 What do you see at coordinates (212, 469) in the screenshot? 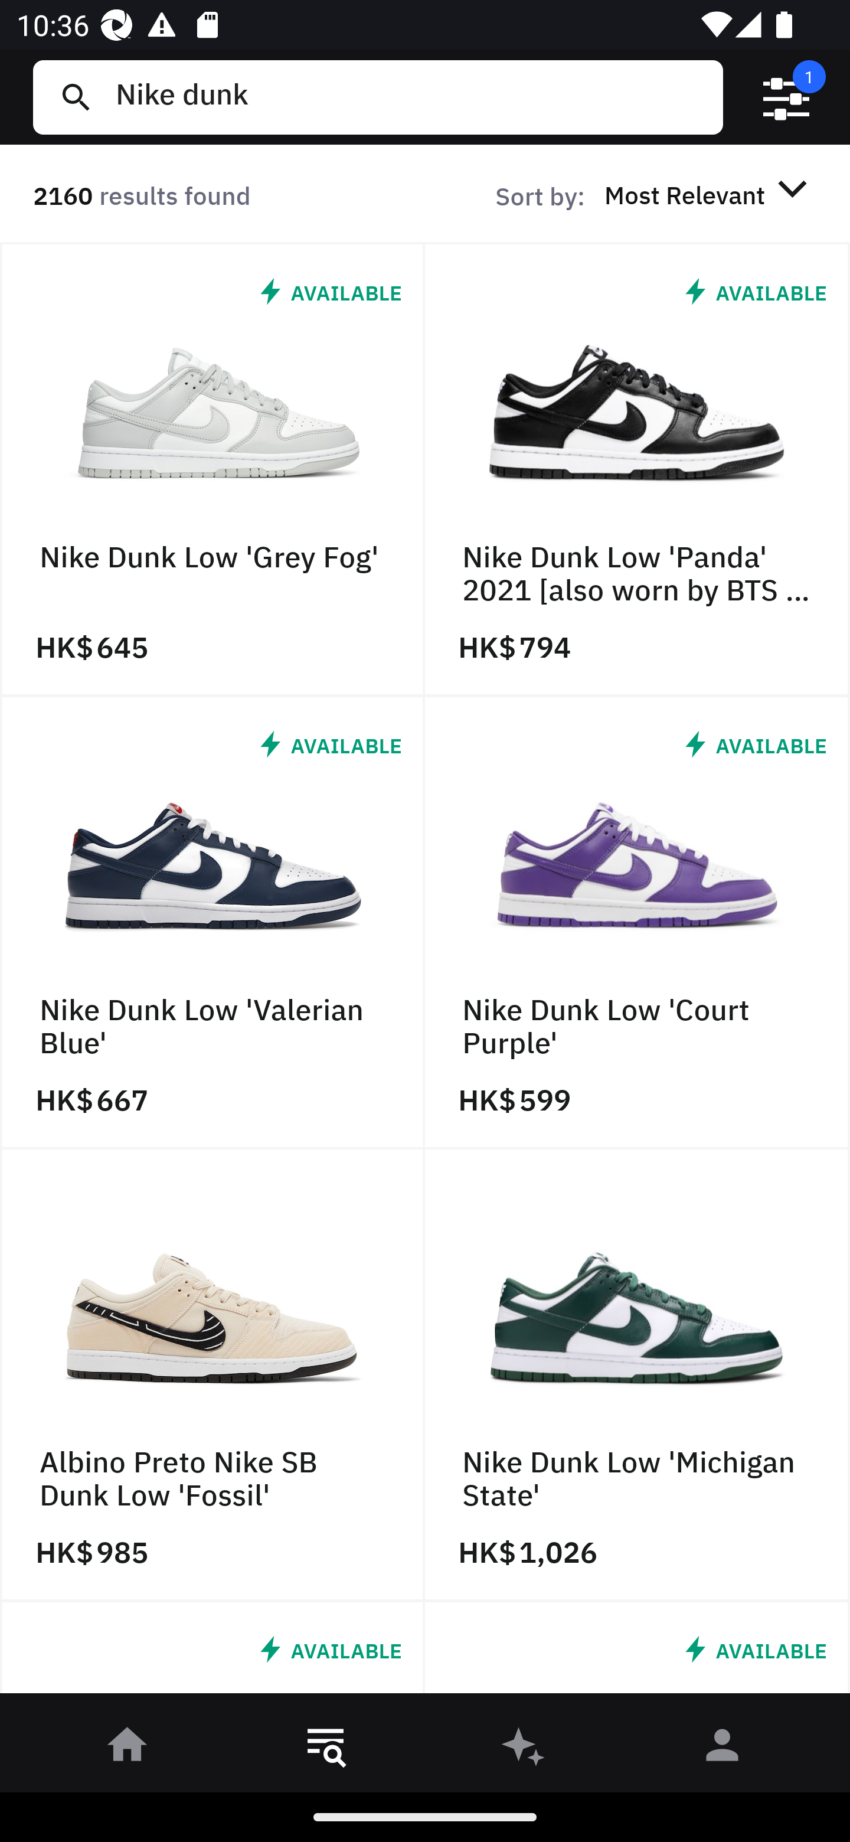
I see ` AVAILABLE Nike Dunk Low 'Grey Fog' HK$ 645` at bounding box center [212, 469].